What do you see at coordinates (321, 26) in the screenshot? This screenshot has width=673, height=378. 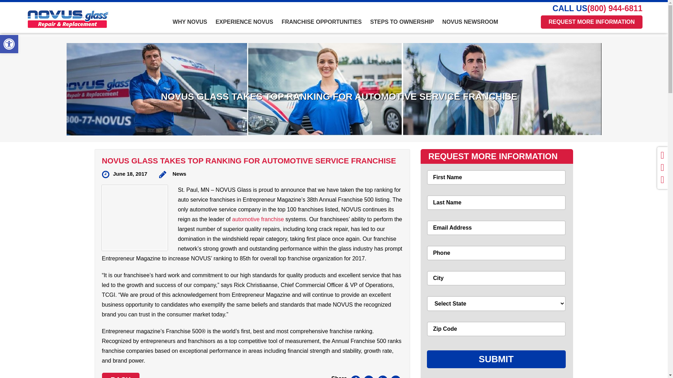 I see `FRANCHISE OPPORTUNITIES` at bounding box center [321, 26].